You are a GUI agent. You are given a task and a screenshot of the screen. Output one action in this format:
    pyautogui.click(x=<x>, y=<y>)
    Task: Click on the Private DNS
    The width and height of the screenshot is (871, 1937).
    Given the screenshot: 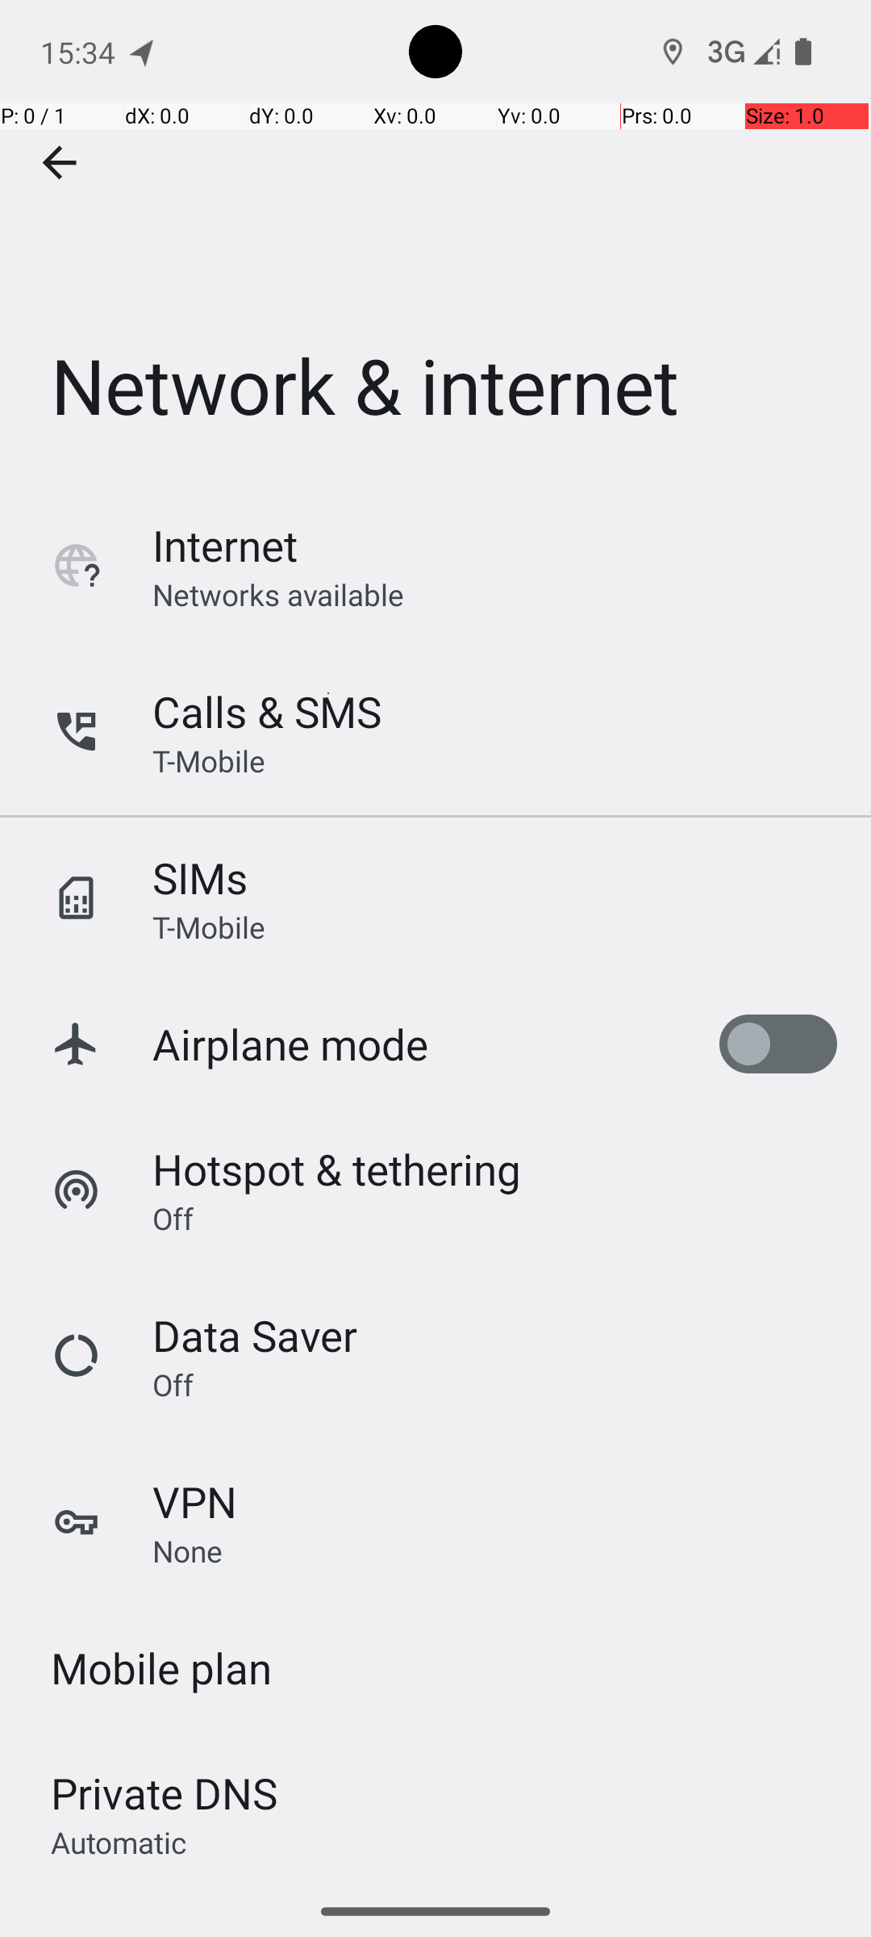 What is the action you would take?
    pyautogui.click(x=165, y=1793)
    